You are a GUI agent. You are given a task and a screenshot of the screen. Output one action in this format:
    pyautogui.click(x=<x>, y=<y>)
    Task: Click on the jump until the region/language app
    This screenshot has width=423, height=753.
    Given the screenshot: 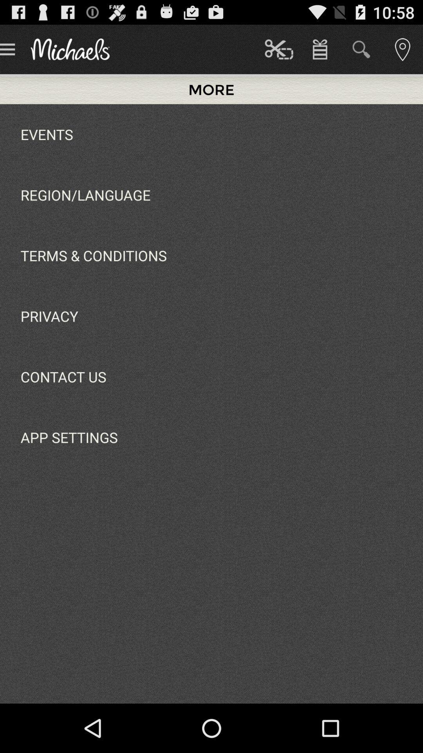 What is the action you would take?
    pyautogui.click(x=85, y=195)
    